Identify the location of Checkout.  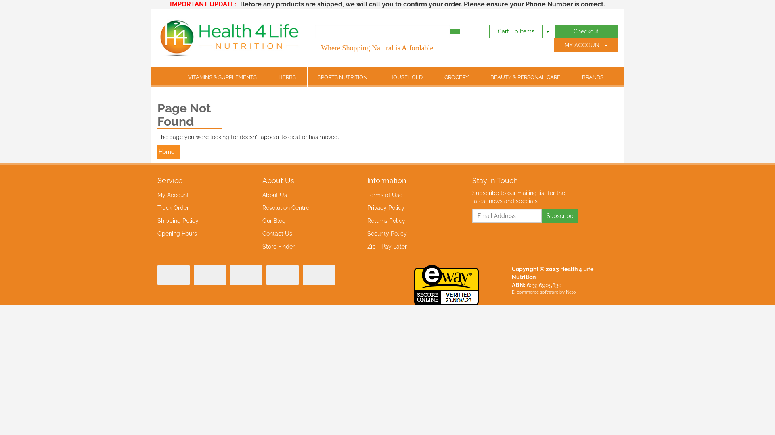
(586, 31).